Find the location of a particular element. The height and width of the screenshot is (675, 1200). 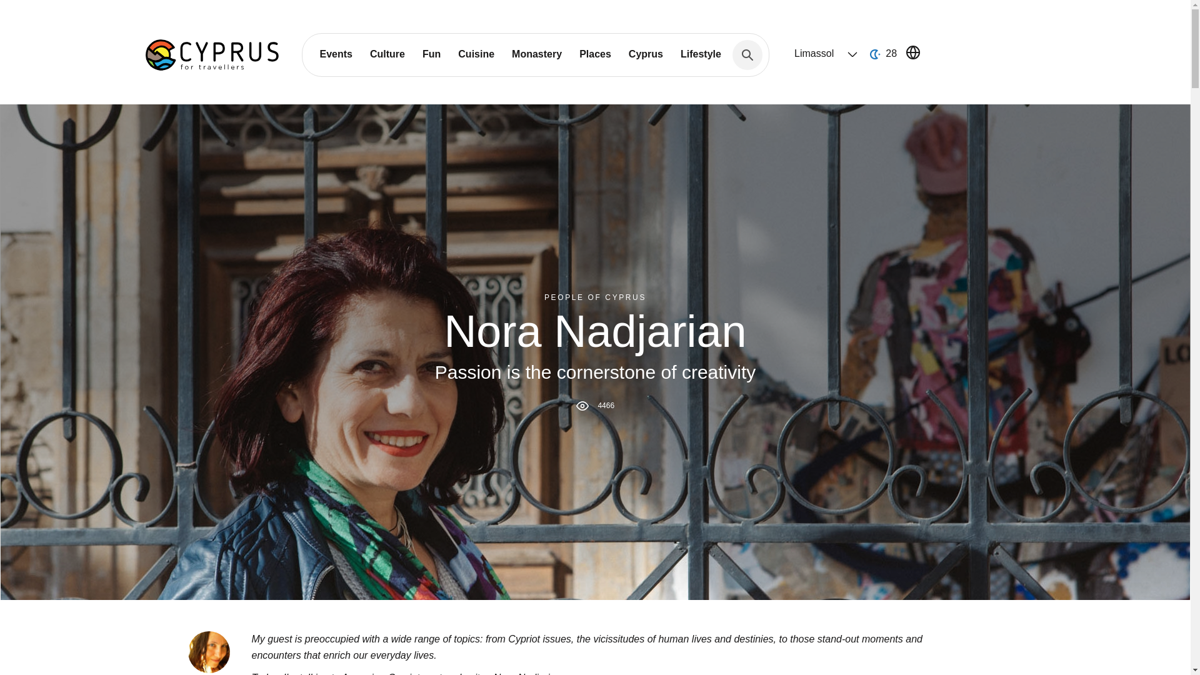

Monastery is located at coordinates (536, 54).